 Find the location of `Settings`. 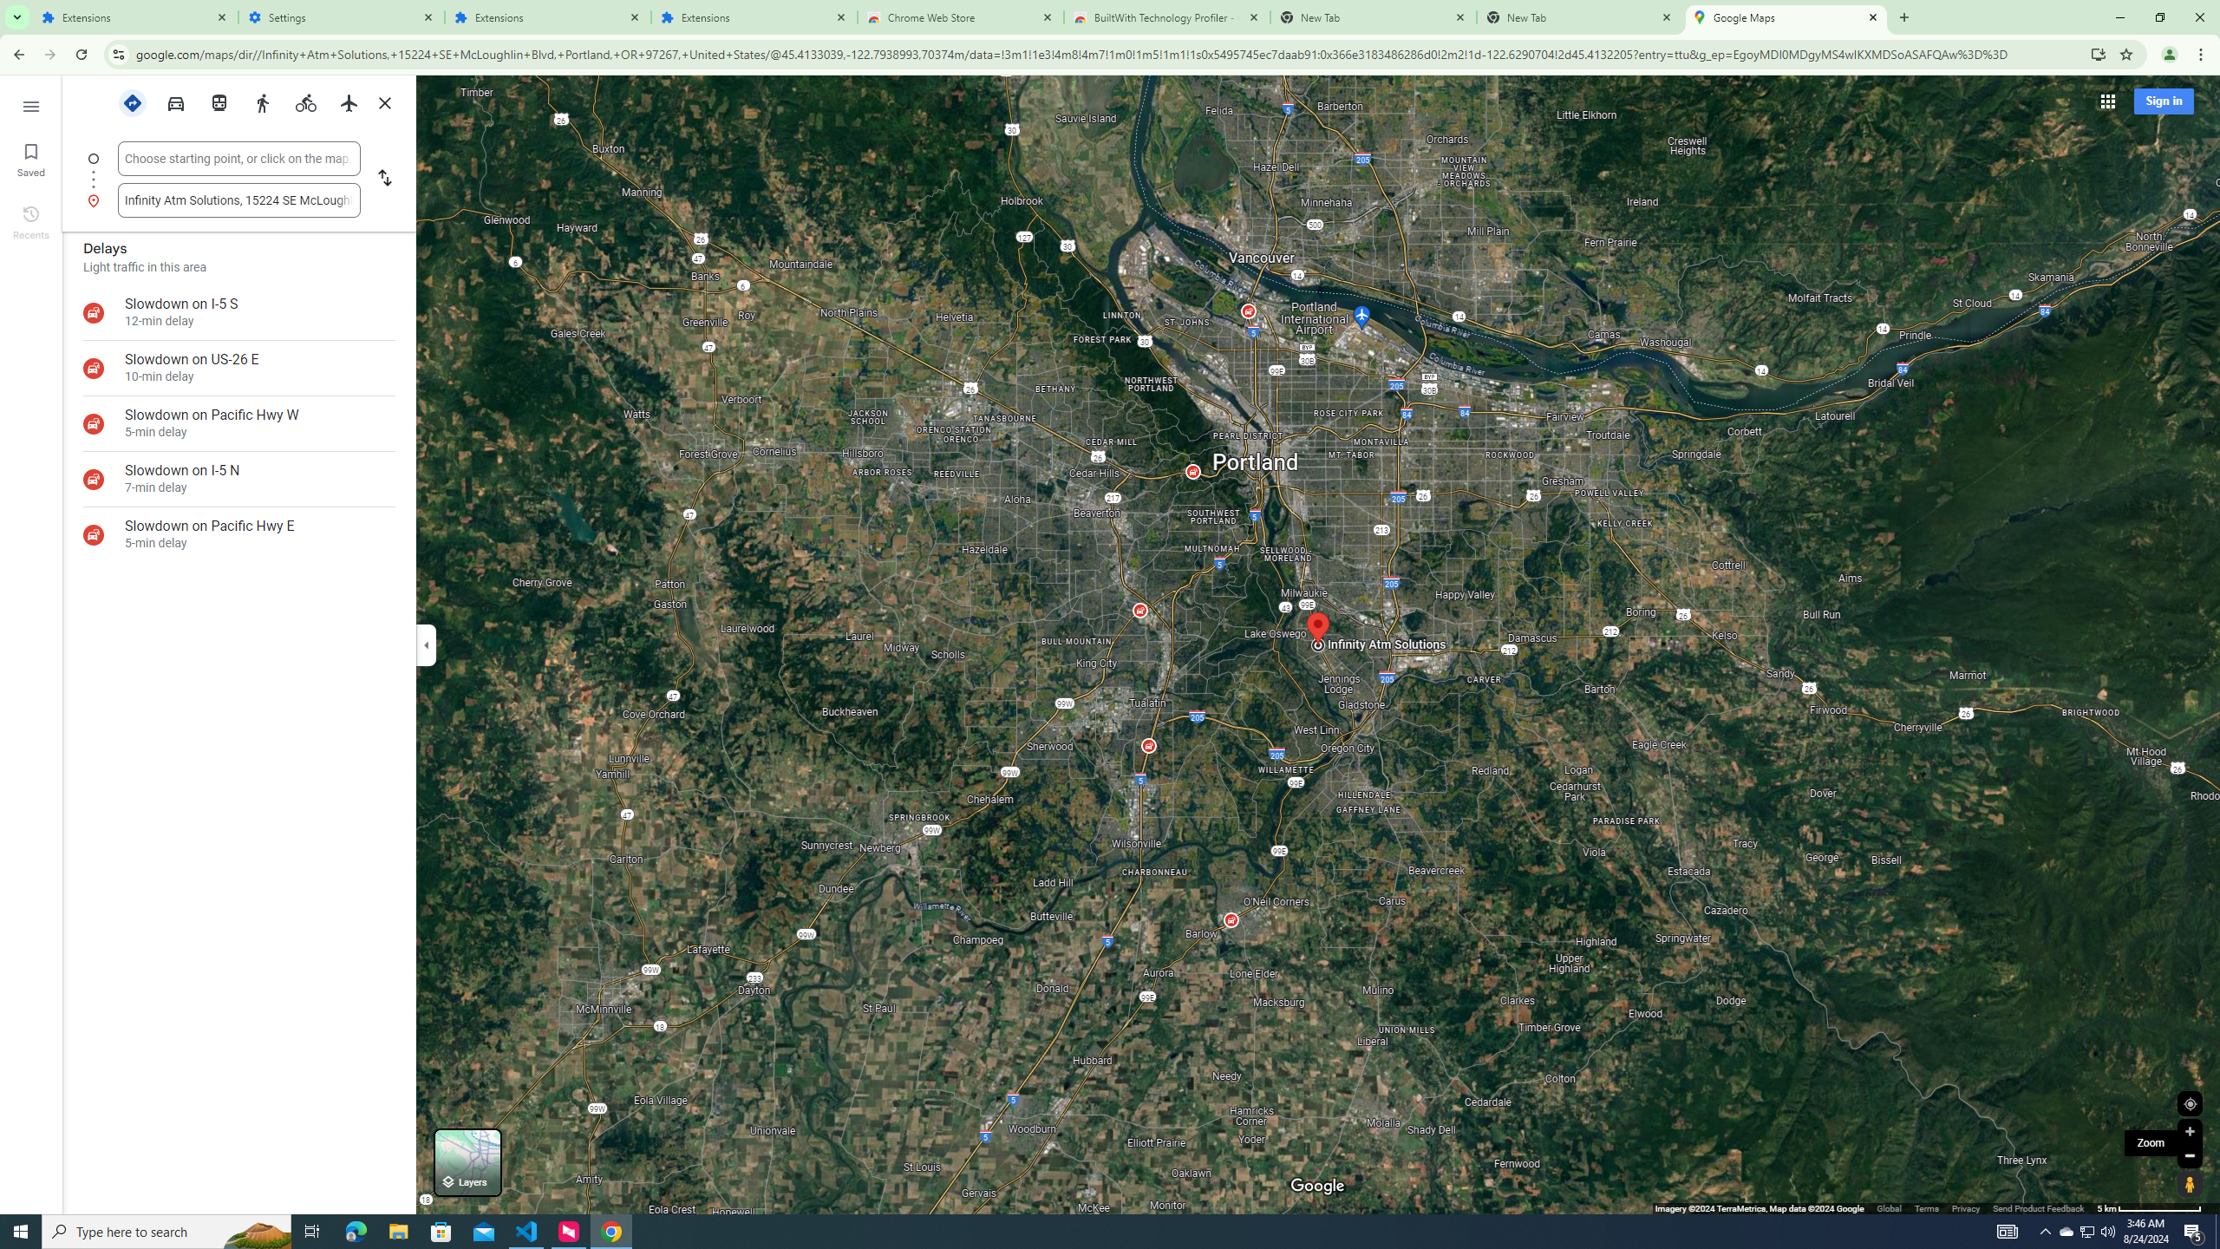

Settings is located at coordinates (342, 17).